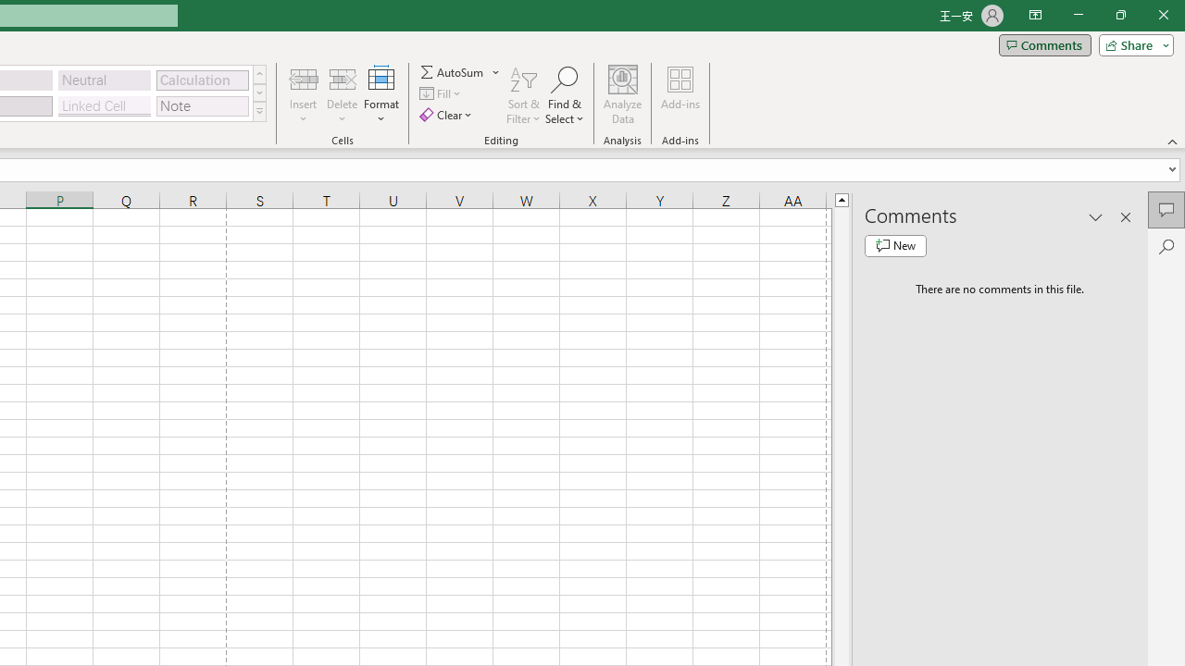  I want to click on Row Down, so click(259, 92).